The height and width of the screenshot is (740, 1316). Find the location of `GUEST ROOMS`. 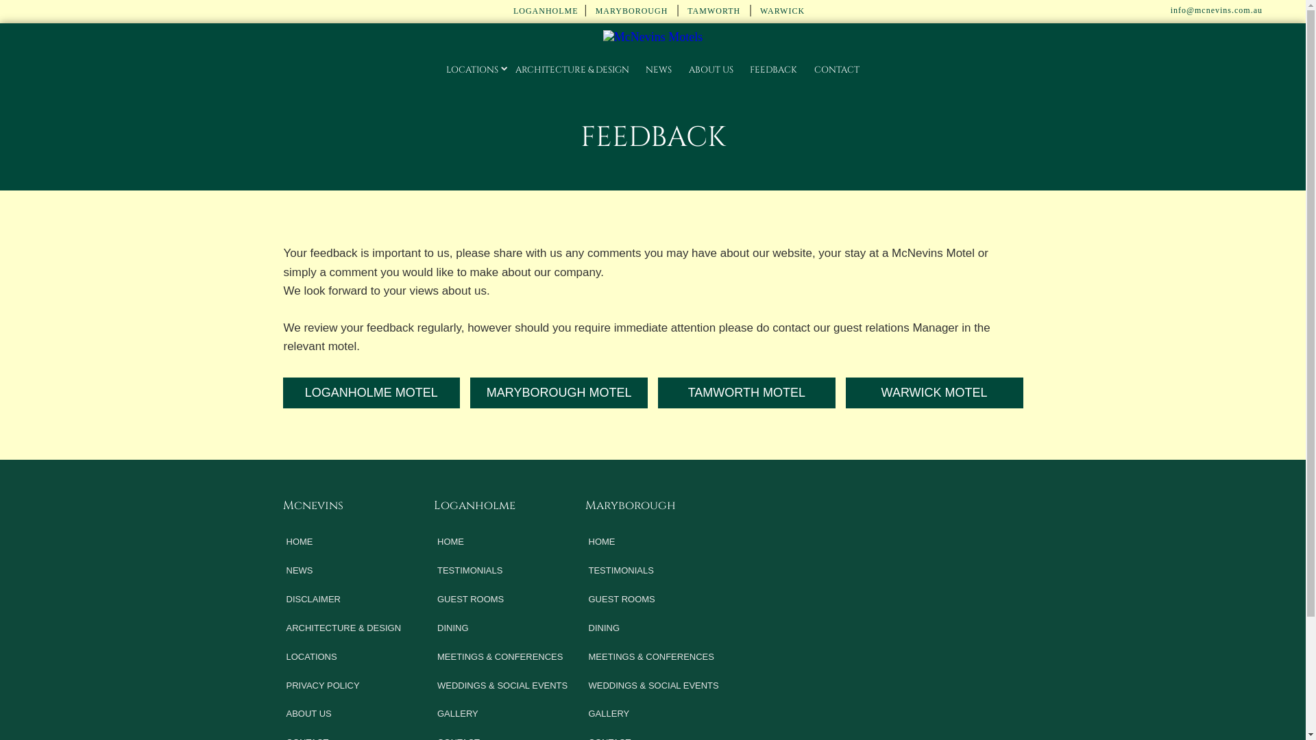

GUEST ROOMS is located at coordinates (509, 600).